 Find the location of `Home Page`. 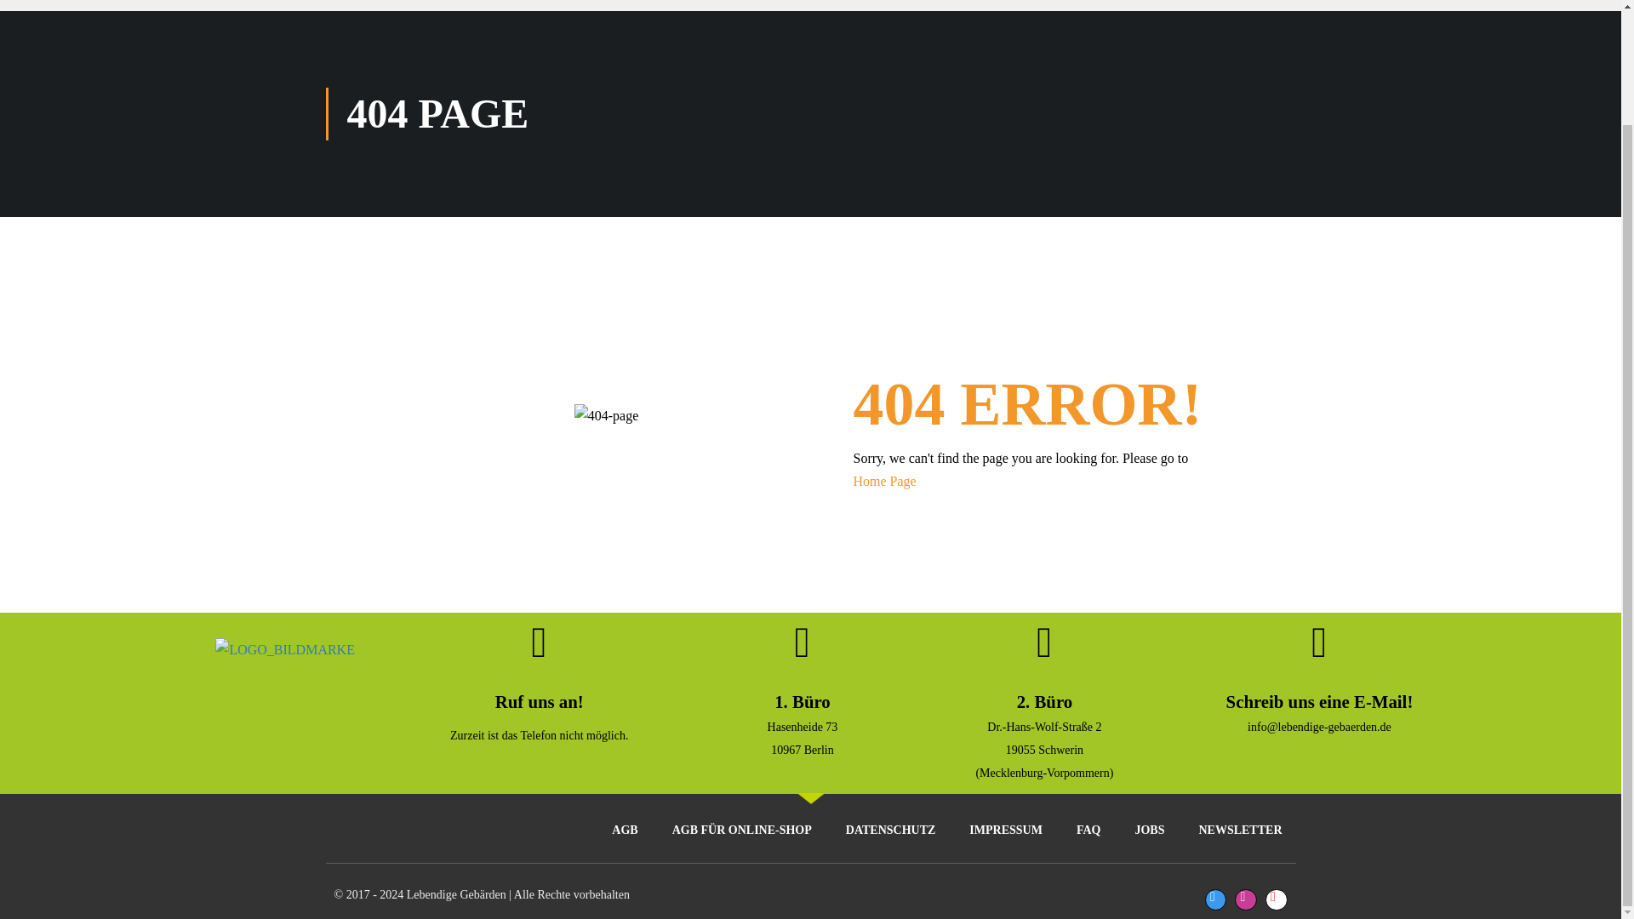

Home Page is located at coordinates (883, 481).